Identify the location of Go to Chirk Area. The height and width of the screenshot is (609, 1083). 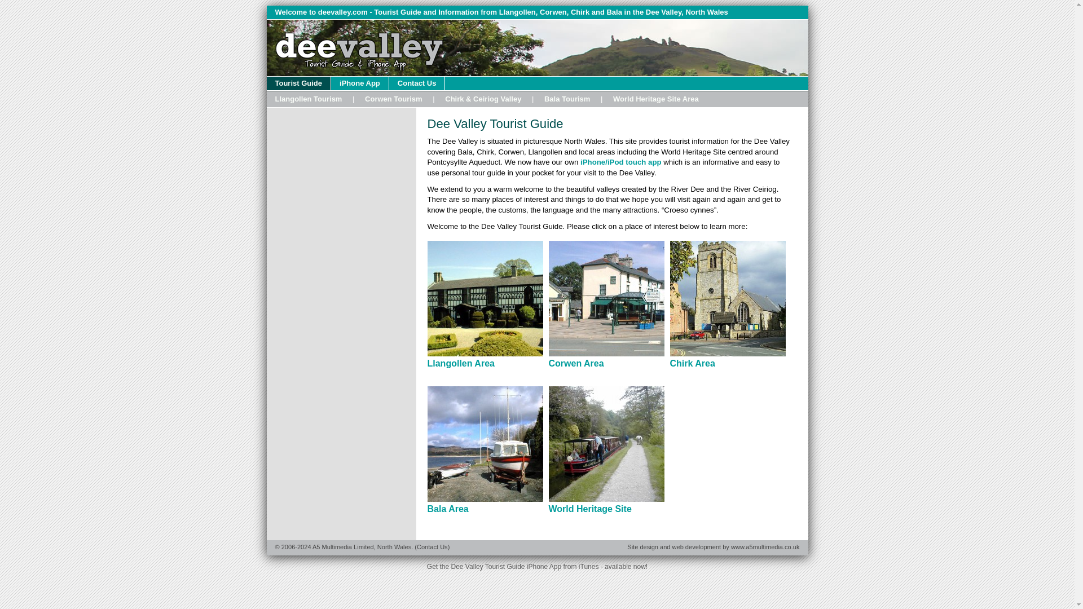
(483, 99).